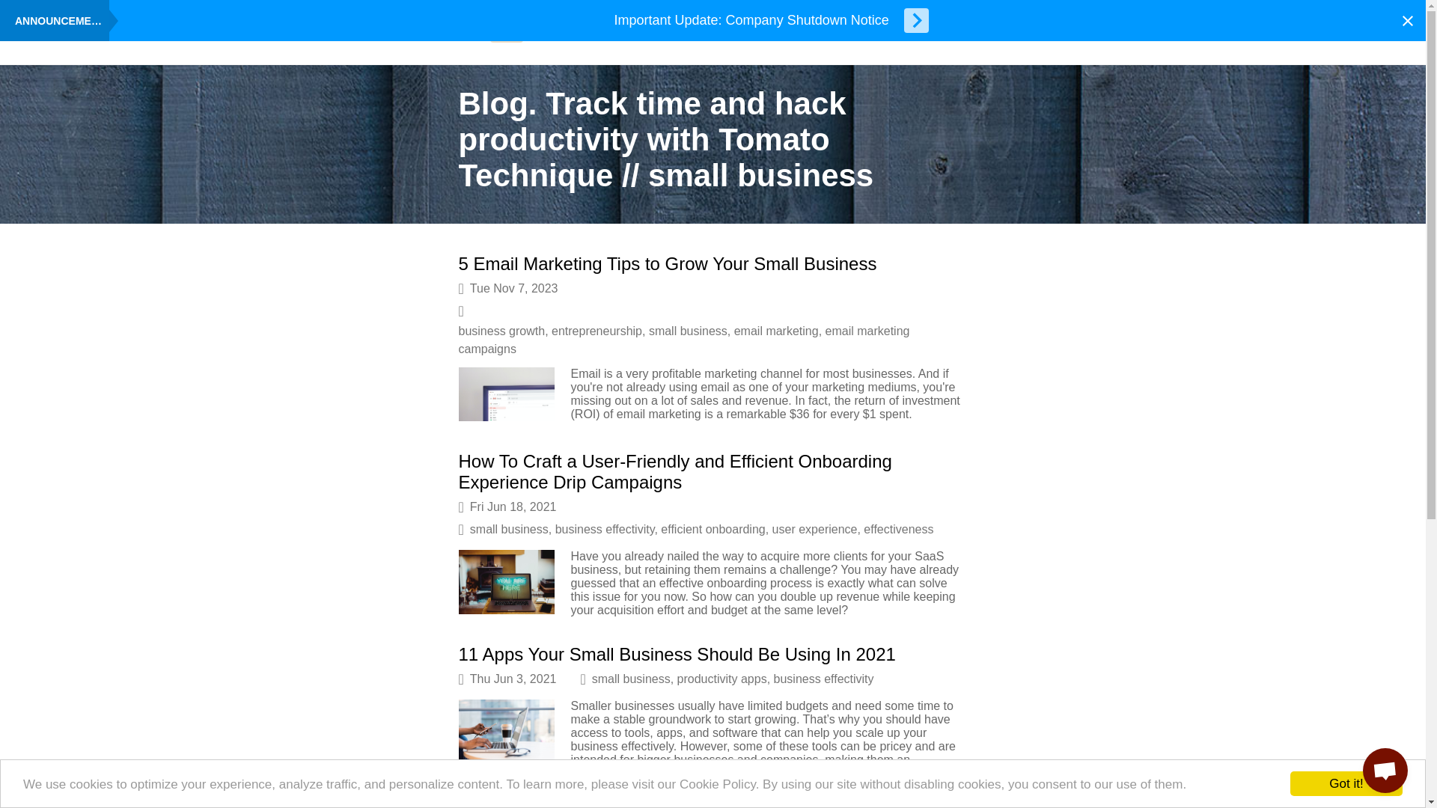 The width and height of the screenshot is (1437, 808). What do you see at coordinates (461, 34) in the screenshot?
I see `Download RoundPie for free!` at bounding box center [461, 34].